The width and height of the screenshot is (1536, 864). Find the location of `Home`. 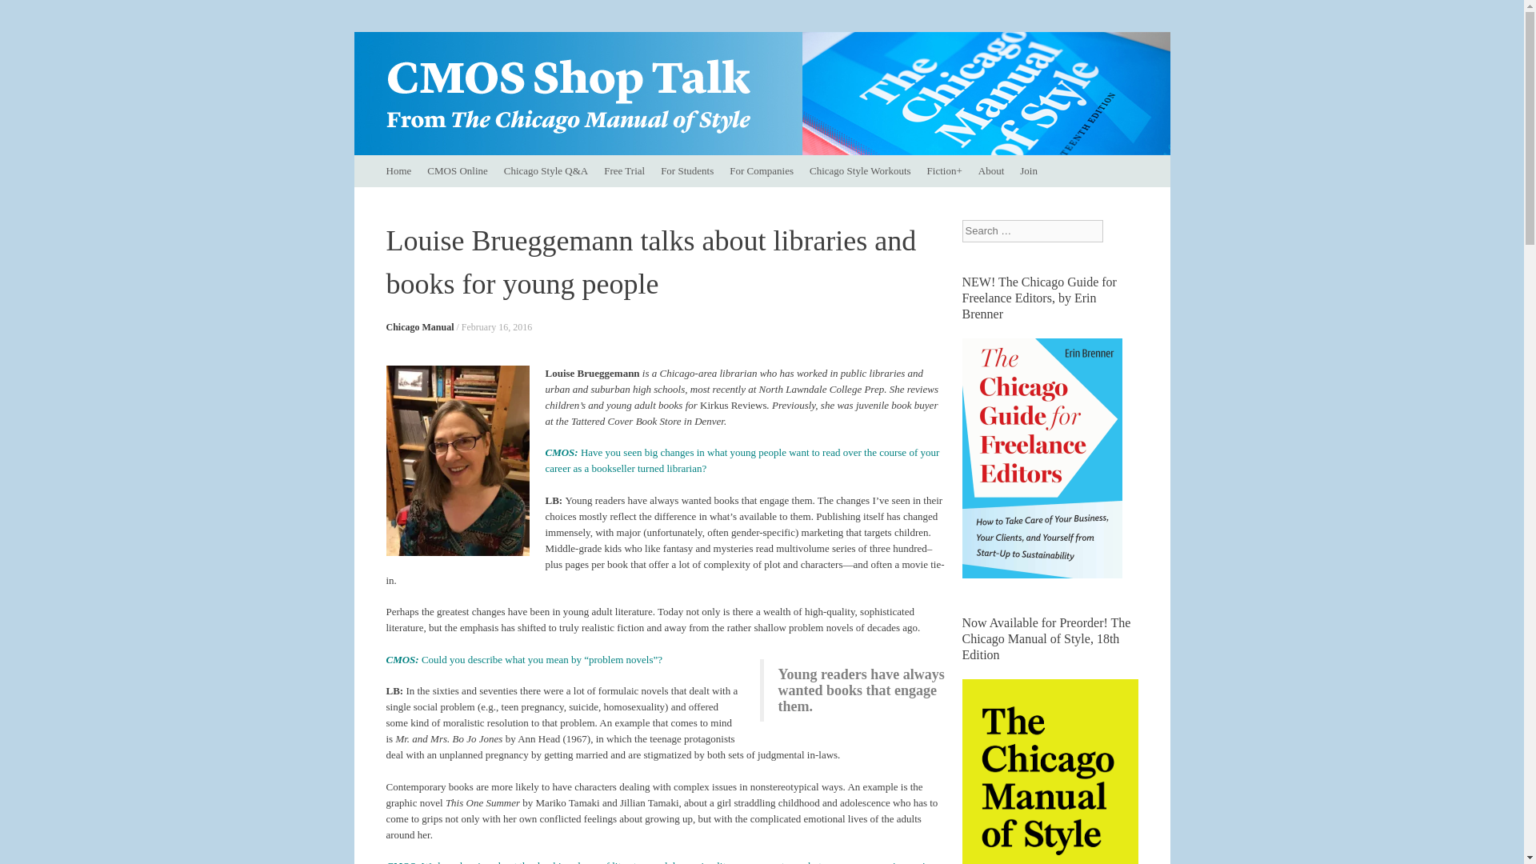

Home is located at coordinates (398, 171).